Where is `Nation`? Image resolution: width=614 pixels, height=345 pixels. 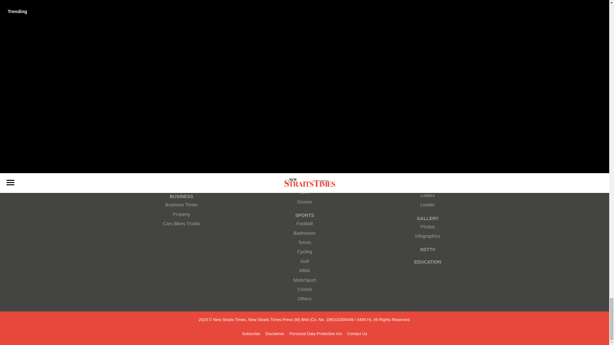
Nation is located at coordinates (181, 174).